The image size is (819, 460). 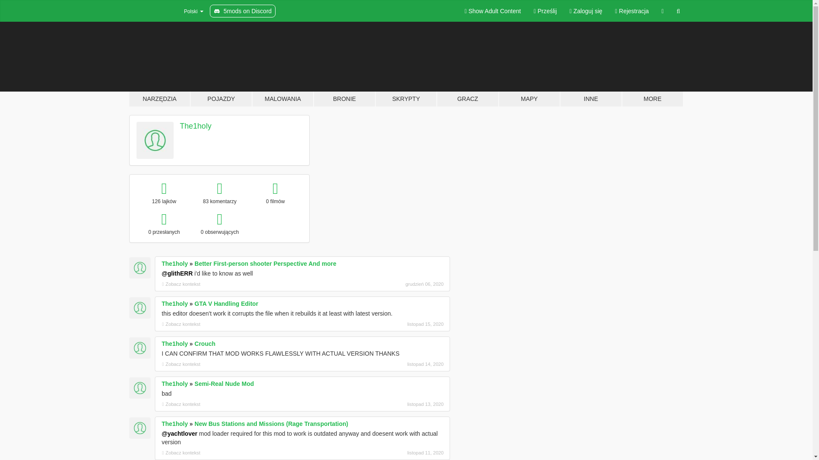 I want to click on 5mods on Discord, so click(x=242, y=11).